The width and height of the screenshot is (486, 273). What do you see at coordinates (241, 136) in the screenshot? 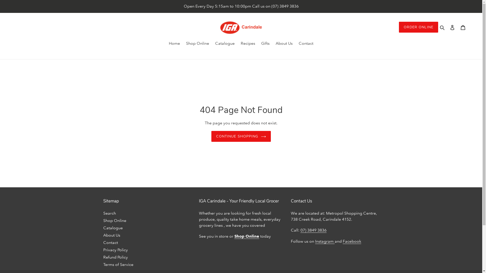
I see `CONTINUE SHOPPING` at bounding box center [241, 136].